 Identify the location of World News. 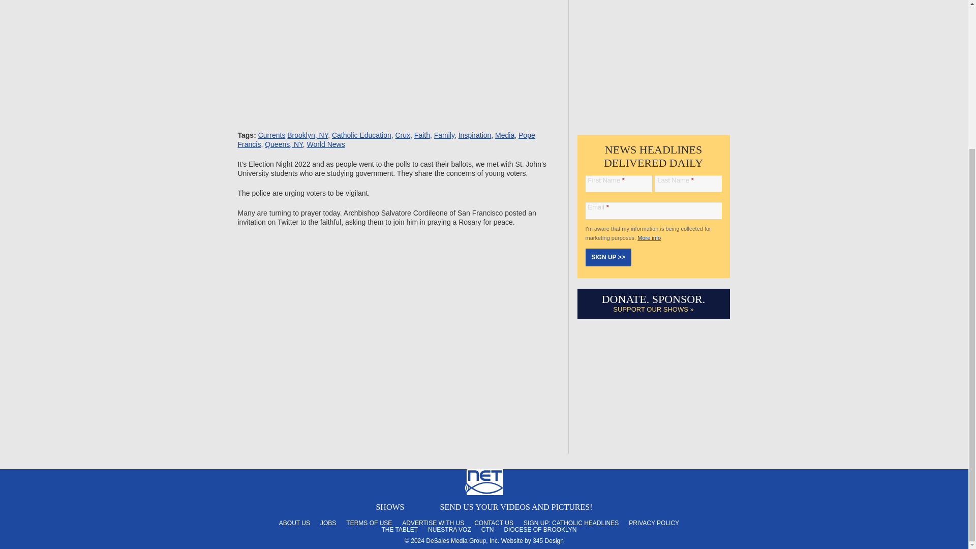
(325, 144).